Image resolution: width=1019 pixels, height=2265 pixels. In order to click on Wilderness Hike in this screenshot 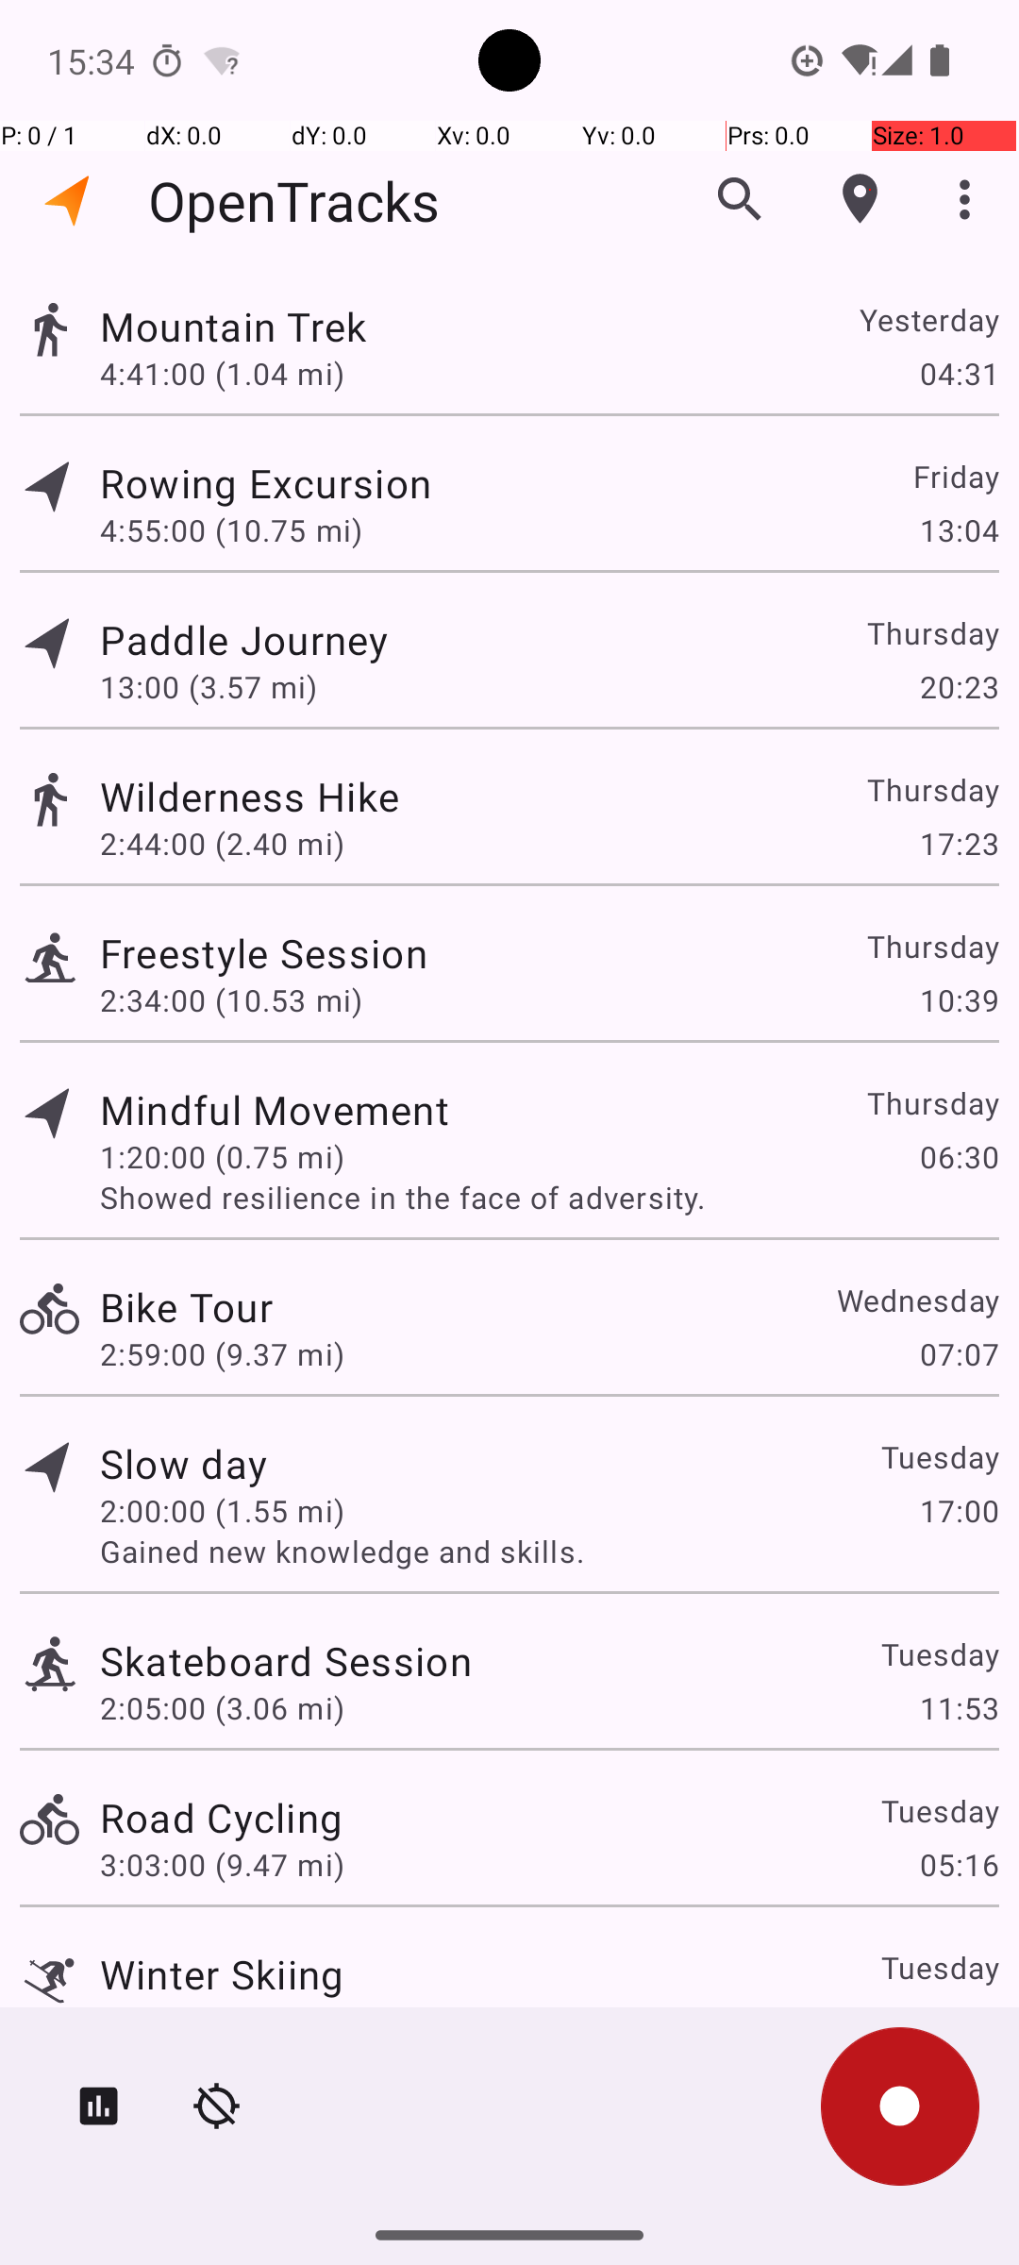, I will do `click(249, 797)`.